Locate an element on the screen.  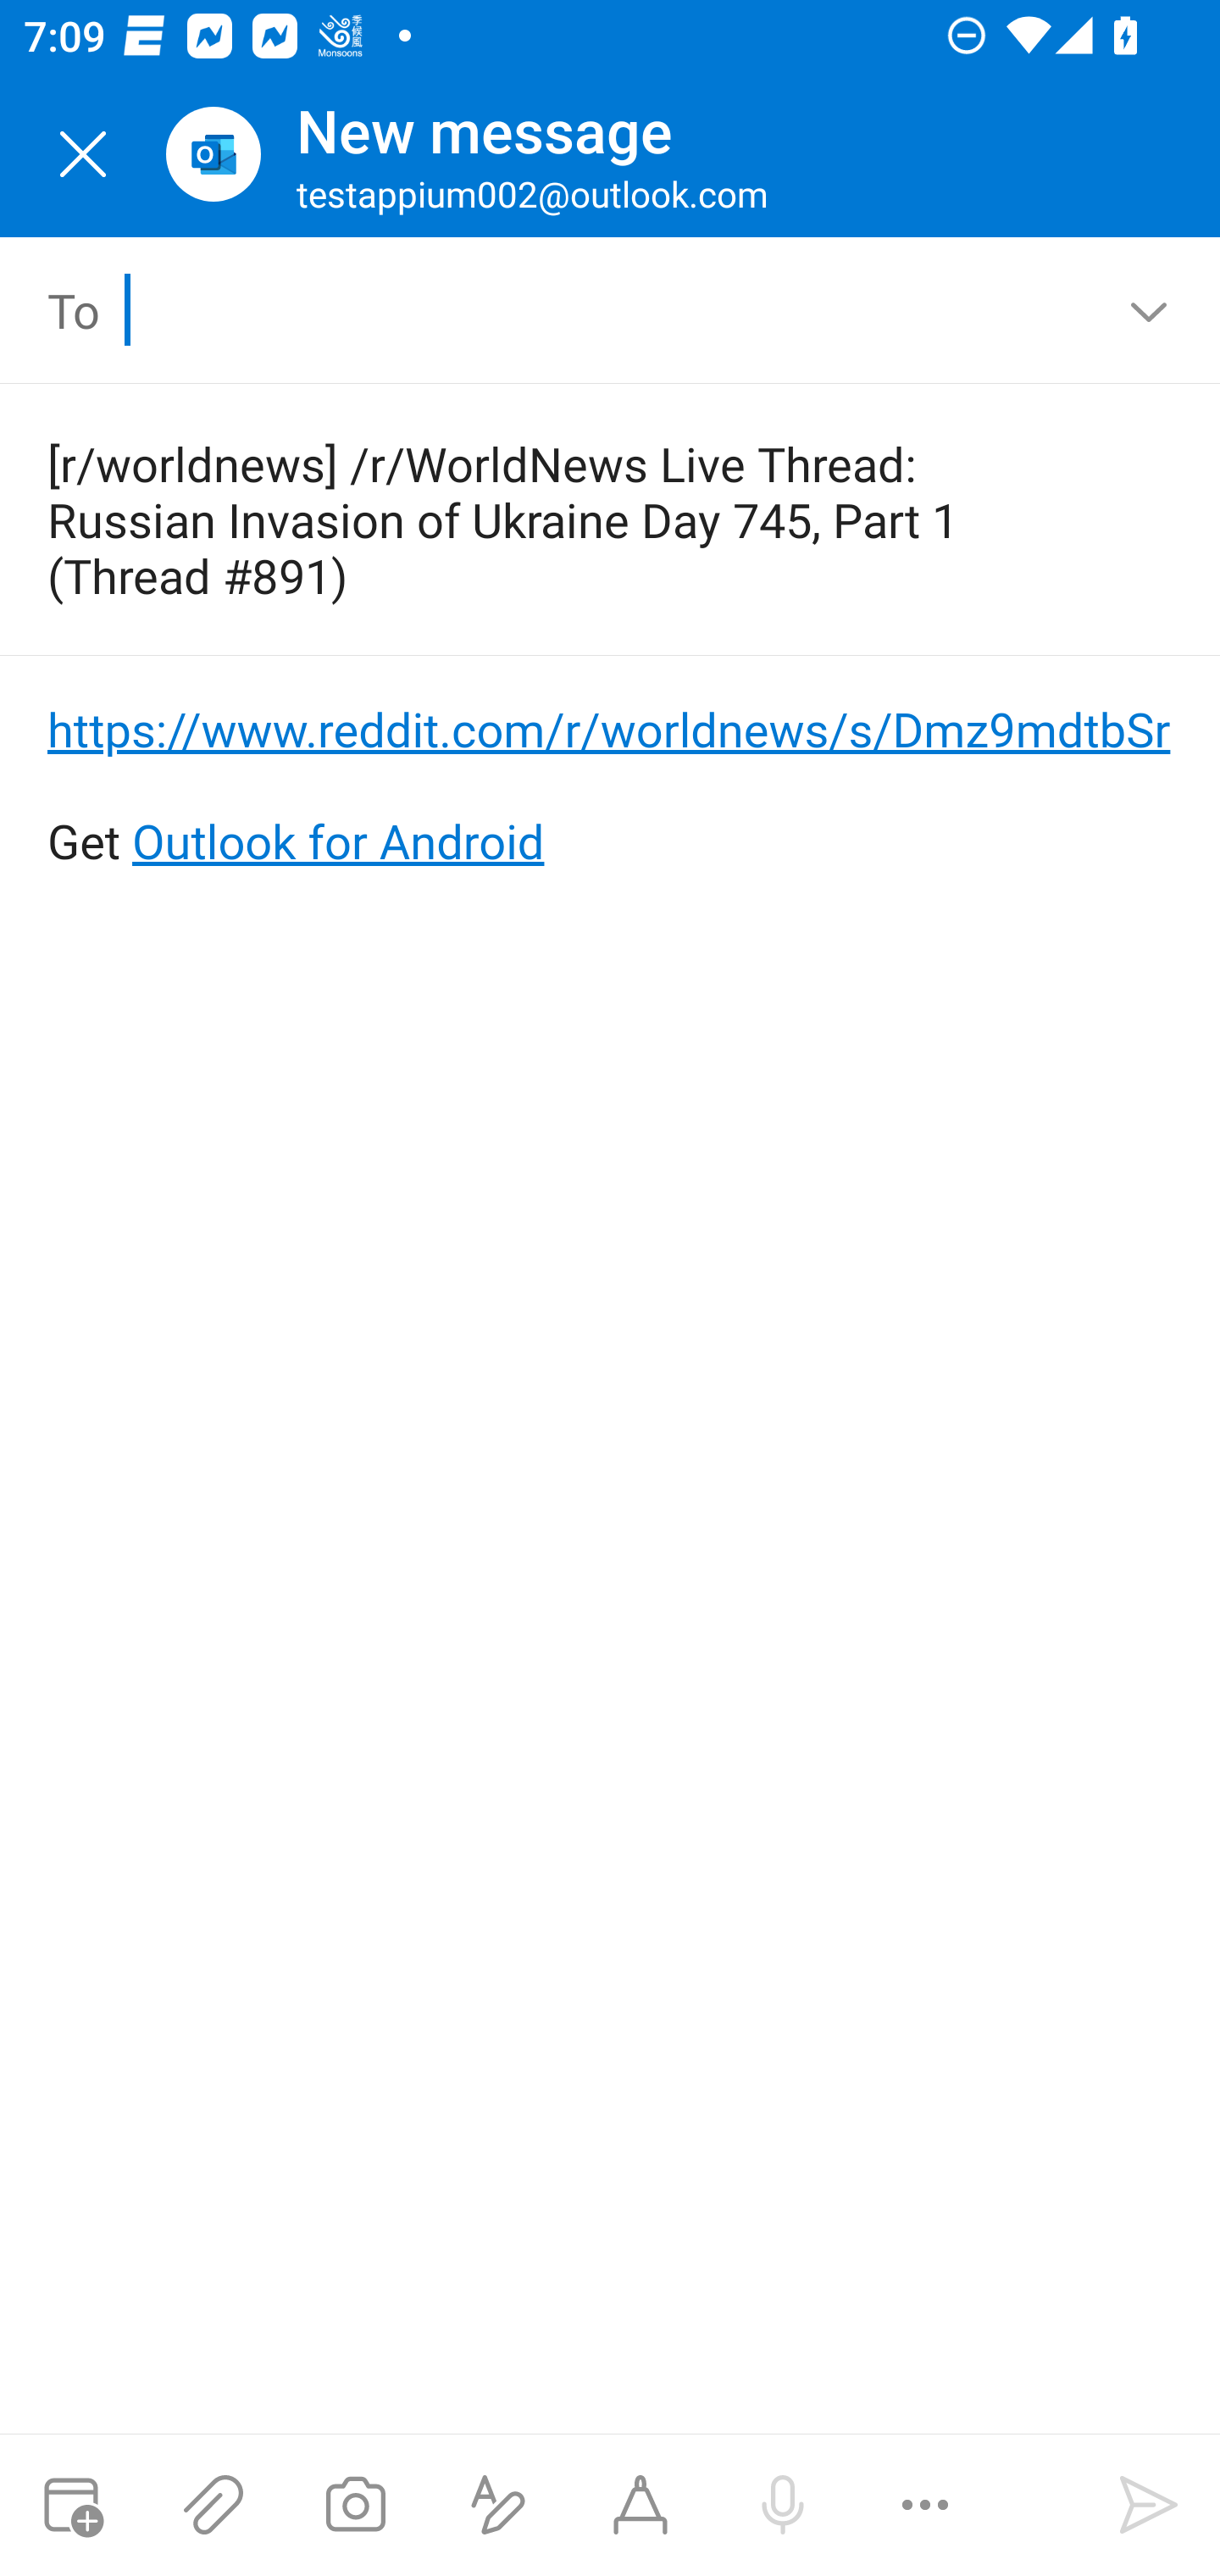
Close is located at coordinates (83, 154).